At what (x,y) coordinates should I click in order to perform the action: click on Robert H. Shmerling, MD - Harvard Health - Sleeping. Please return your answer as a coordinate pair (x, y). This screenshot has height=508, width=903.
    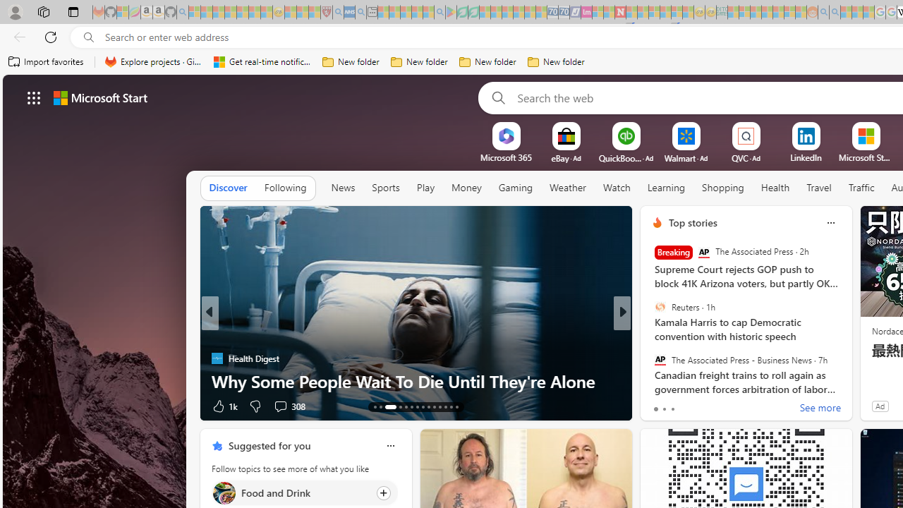
    Looking at the image, I should click on (326, 13).